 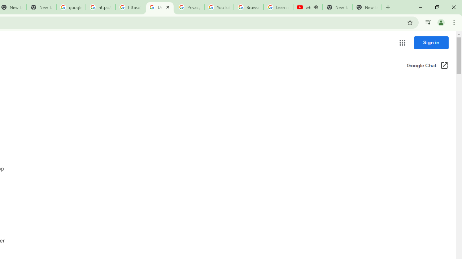 What do you see at coordinates (367, 7) in the screenshot?
I see `New Tab` at bounding box center [367, 7].